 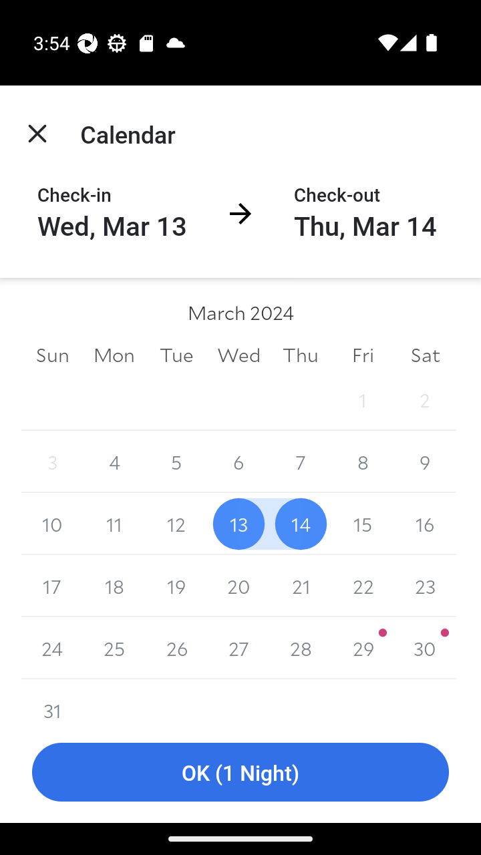 What do you see at coordinates (425, 648) in the screenshot?
I see `30 30 March 2024` at bounding box center [425, 648].